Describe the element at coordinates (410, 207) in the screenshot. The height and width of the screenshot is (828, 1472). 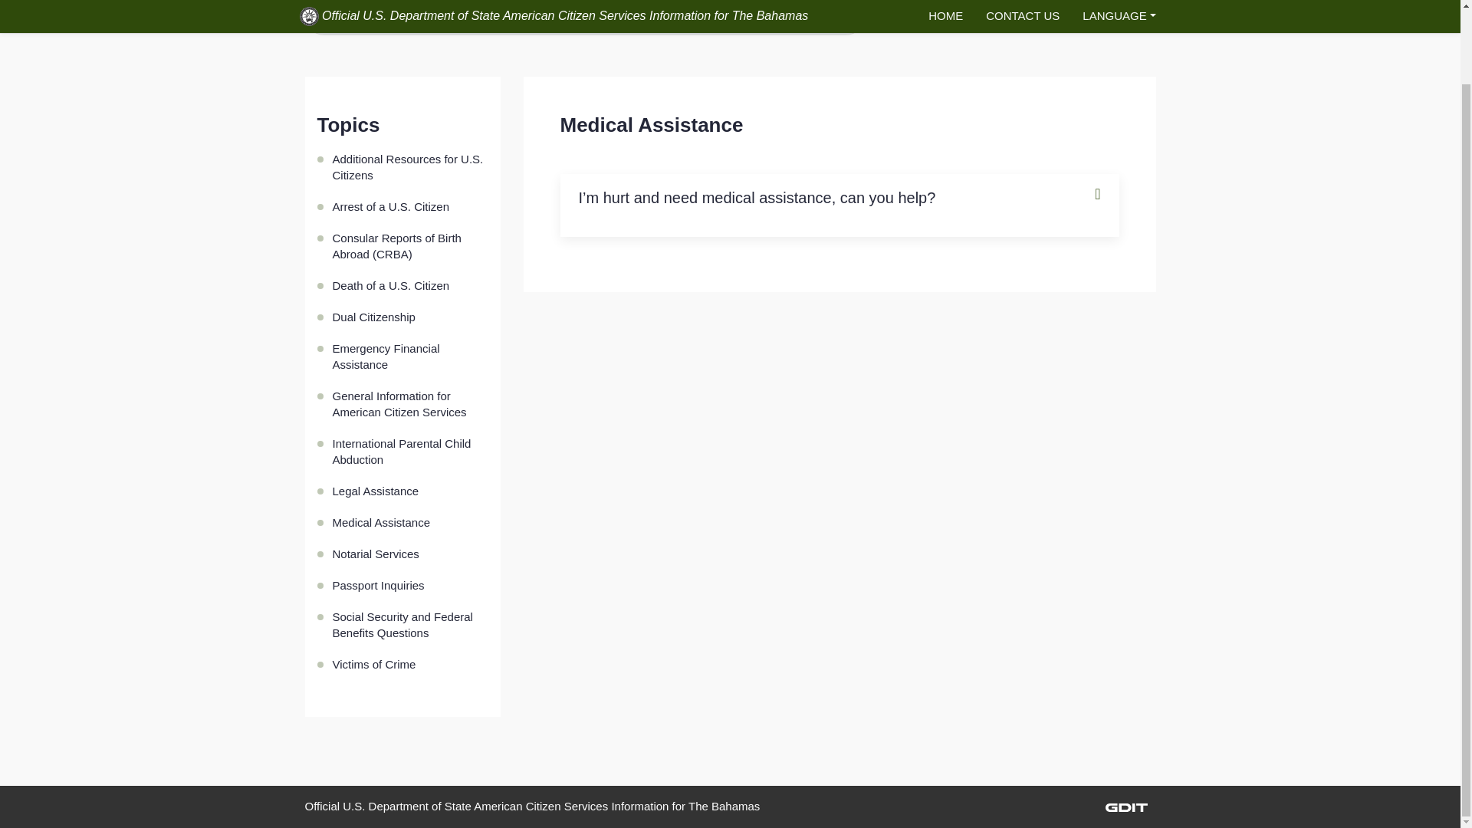
I see `Arrest of a U.S. Citizen` at that location.